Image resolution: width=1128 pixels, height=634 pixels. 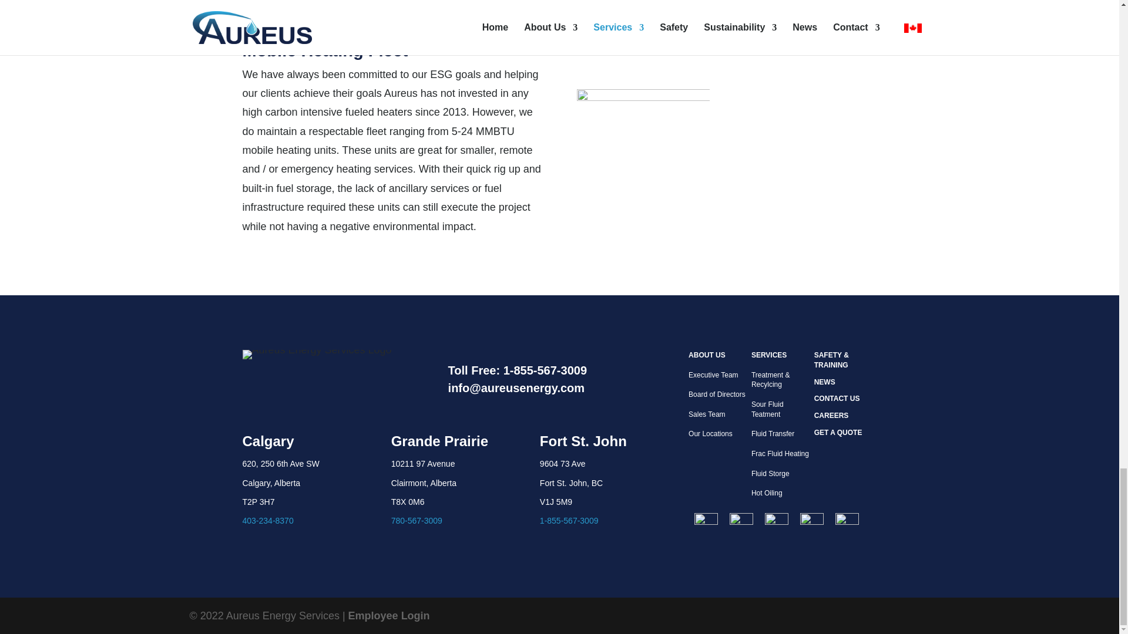 What do you see at coordinates (643, 139) in the screenshot?
I see `Canada Third subsection heating - picture 1` at bounding box center [643, 139].